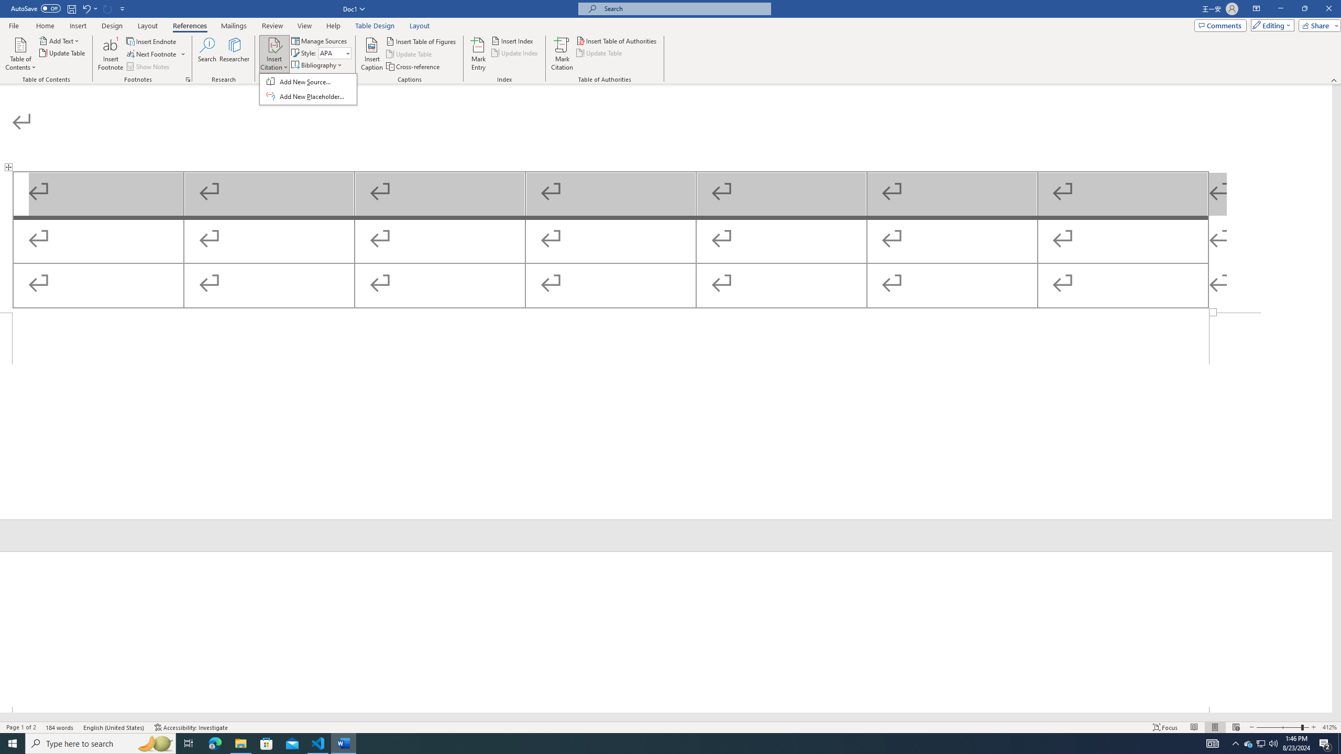 Image resolution: width=1341 pixels, height=754 pixels. I want to click on Footnote and Endnote Dialog..., so click(1261, 744).